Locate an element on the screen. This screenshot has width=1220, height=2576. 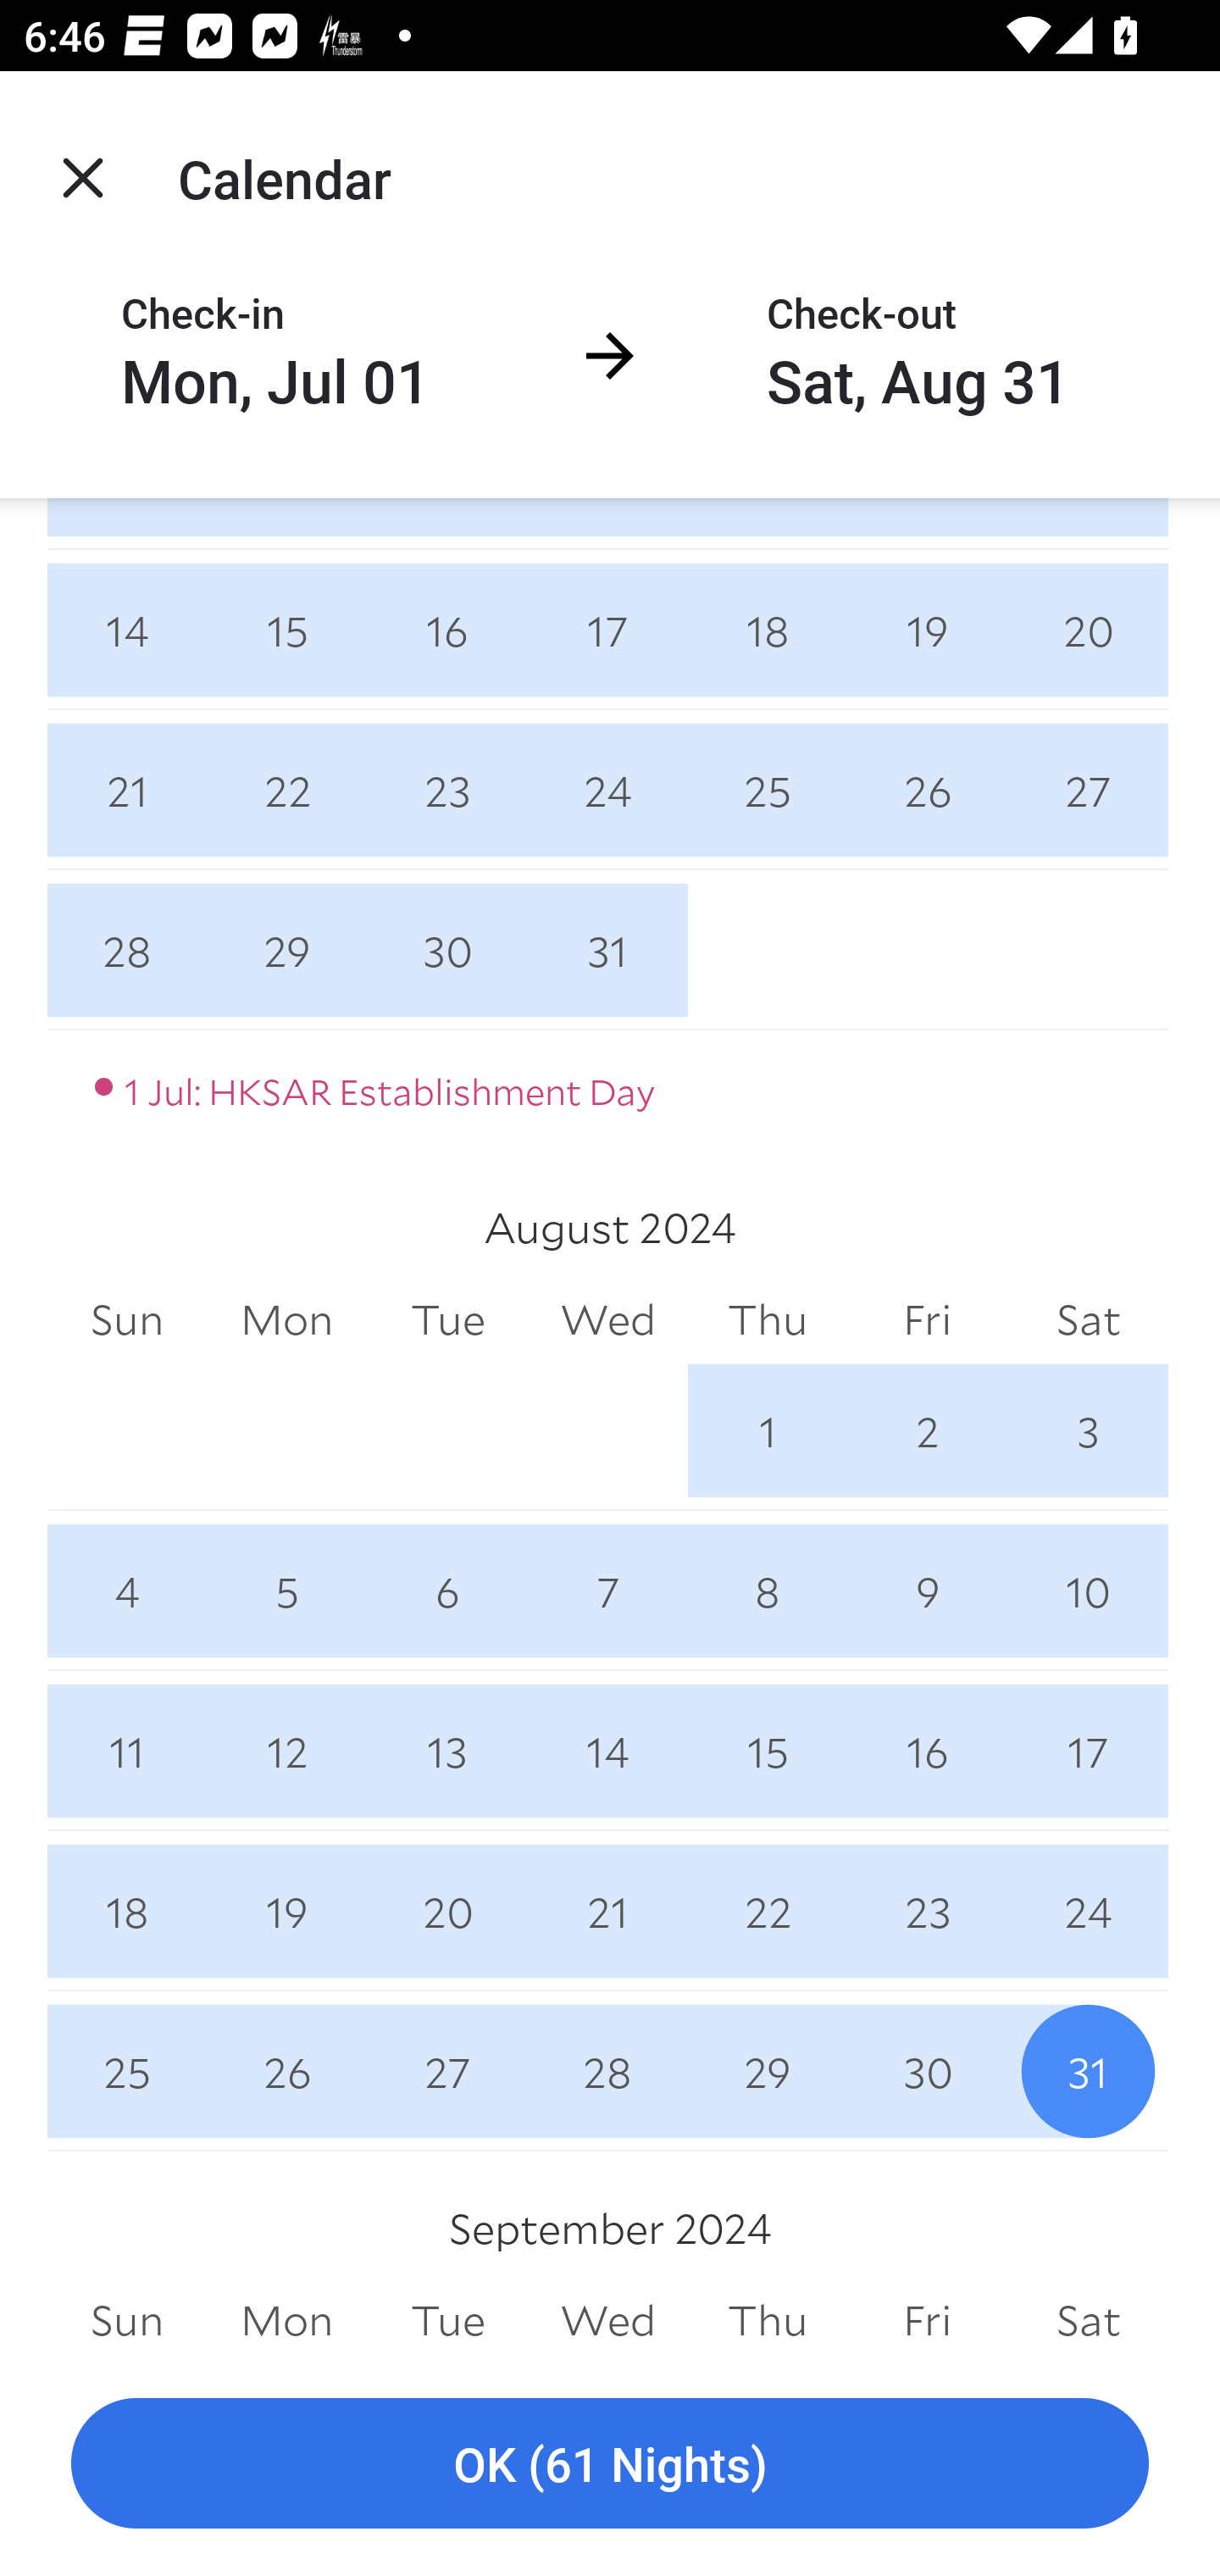
27 27 July 2024 is located at coordinates (1088, 791).